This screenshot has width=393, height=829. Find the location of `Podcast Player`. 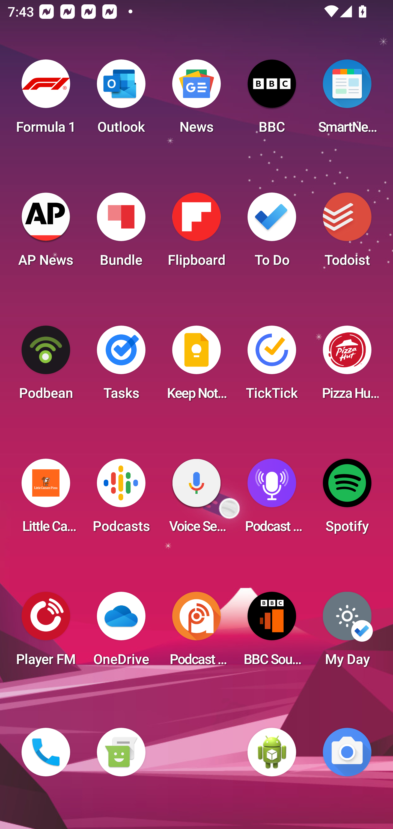

Podcast Player is located at coordinates (272, 499).